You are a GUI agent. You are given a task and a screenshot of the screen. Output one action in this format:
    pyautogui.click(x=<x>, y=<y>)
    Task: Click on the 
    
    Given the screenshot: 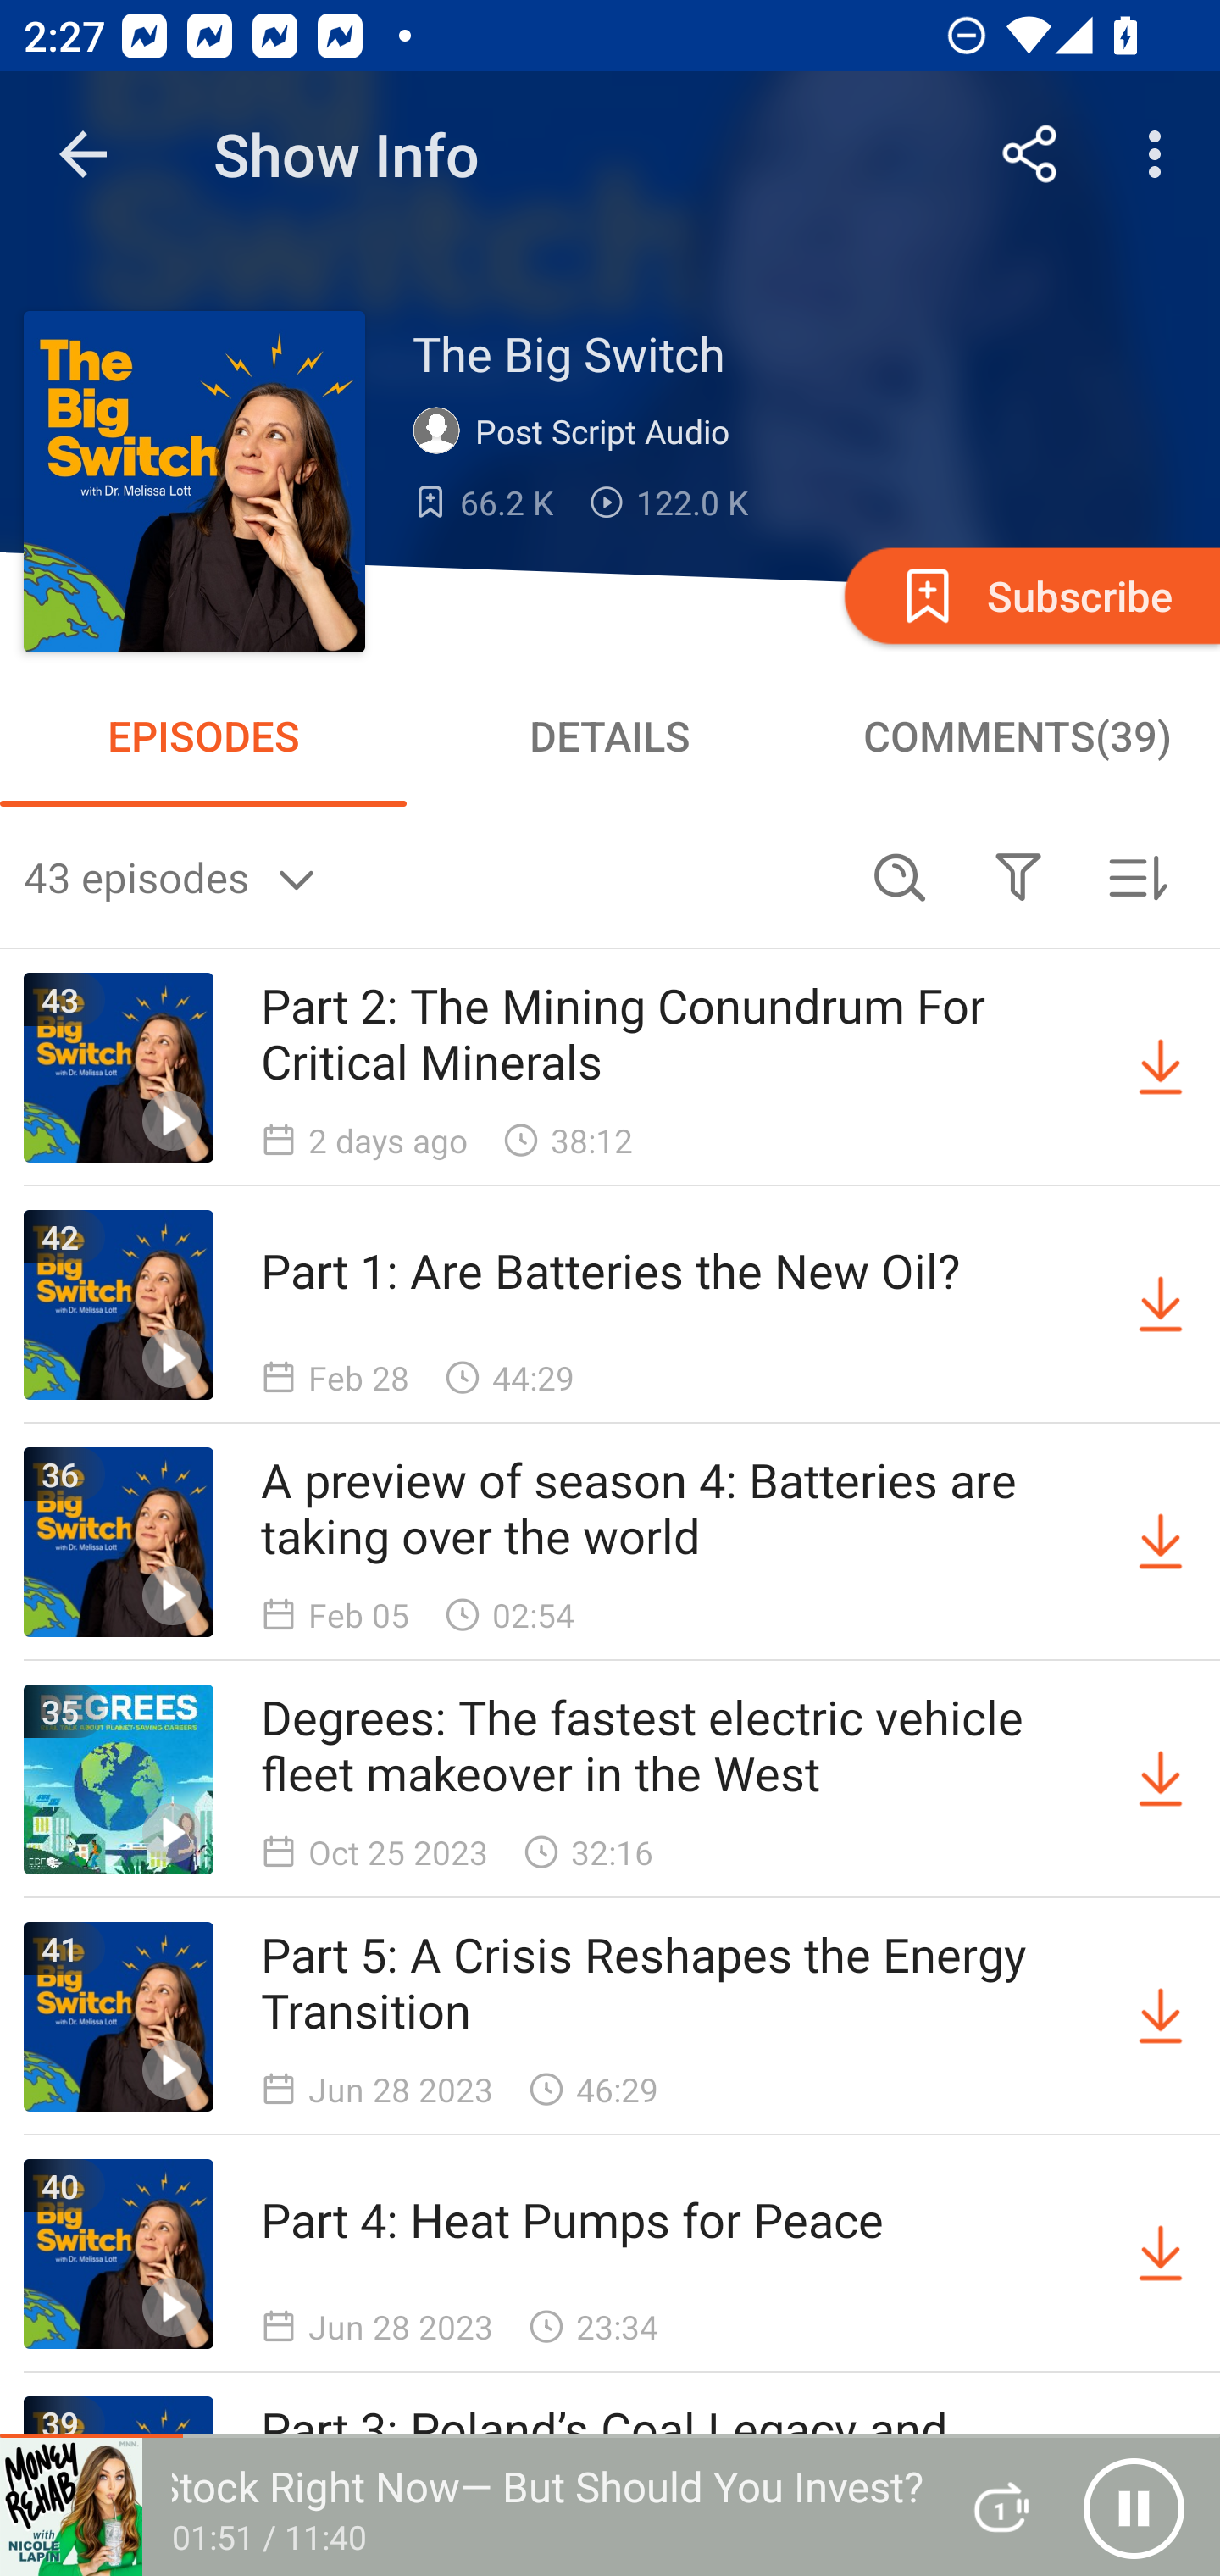 What is the action you would take?
    pyautogui.click(x=1018, y=876)
    